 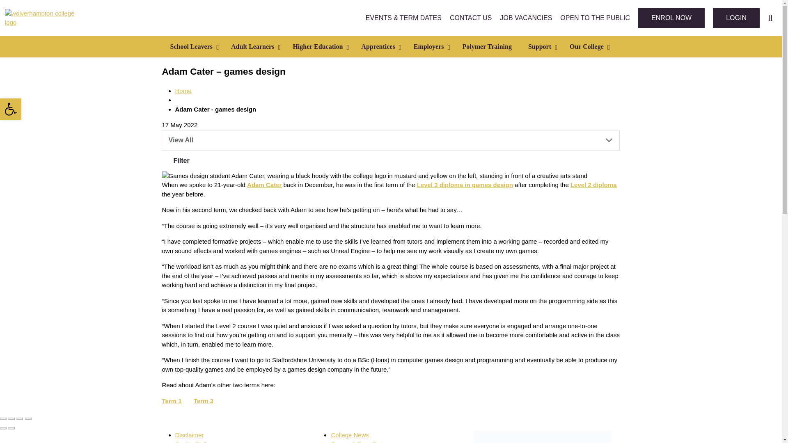 What do you see at coordinates (11, 109) in the screenshot?
I see `Accessibility Tools` at bounding box center [11, 109].